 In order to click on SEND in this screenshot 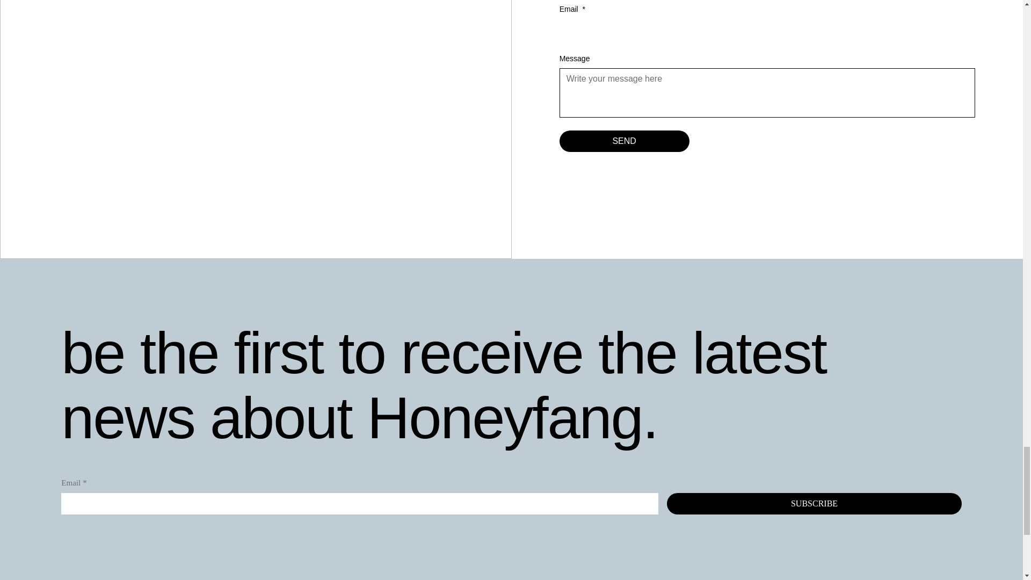, I will do `click(625, 141)`.